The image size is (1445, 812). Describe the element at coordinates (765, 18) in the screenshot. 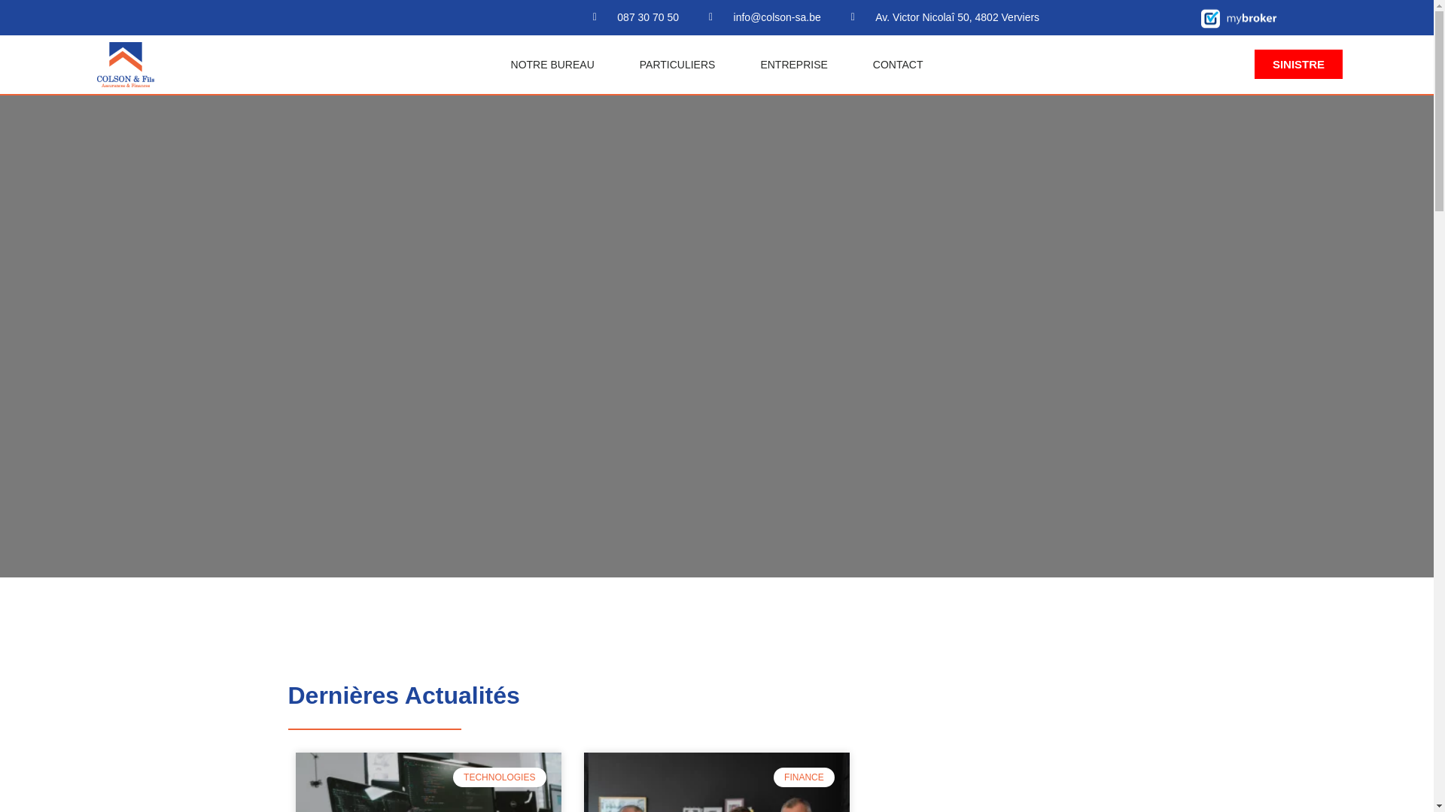

I see `info@colson-sa.be` at that location.